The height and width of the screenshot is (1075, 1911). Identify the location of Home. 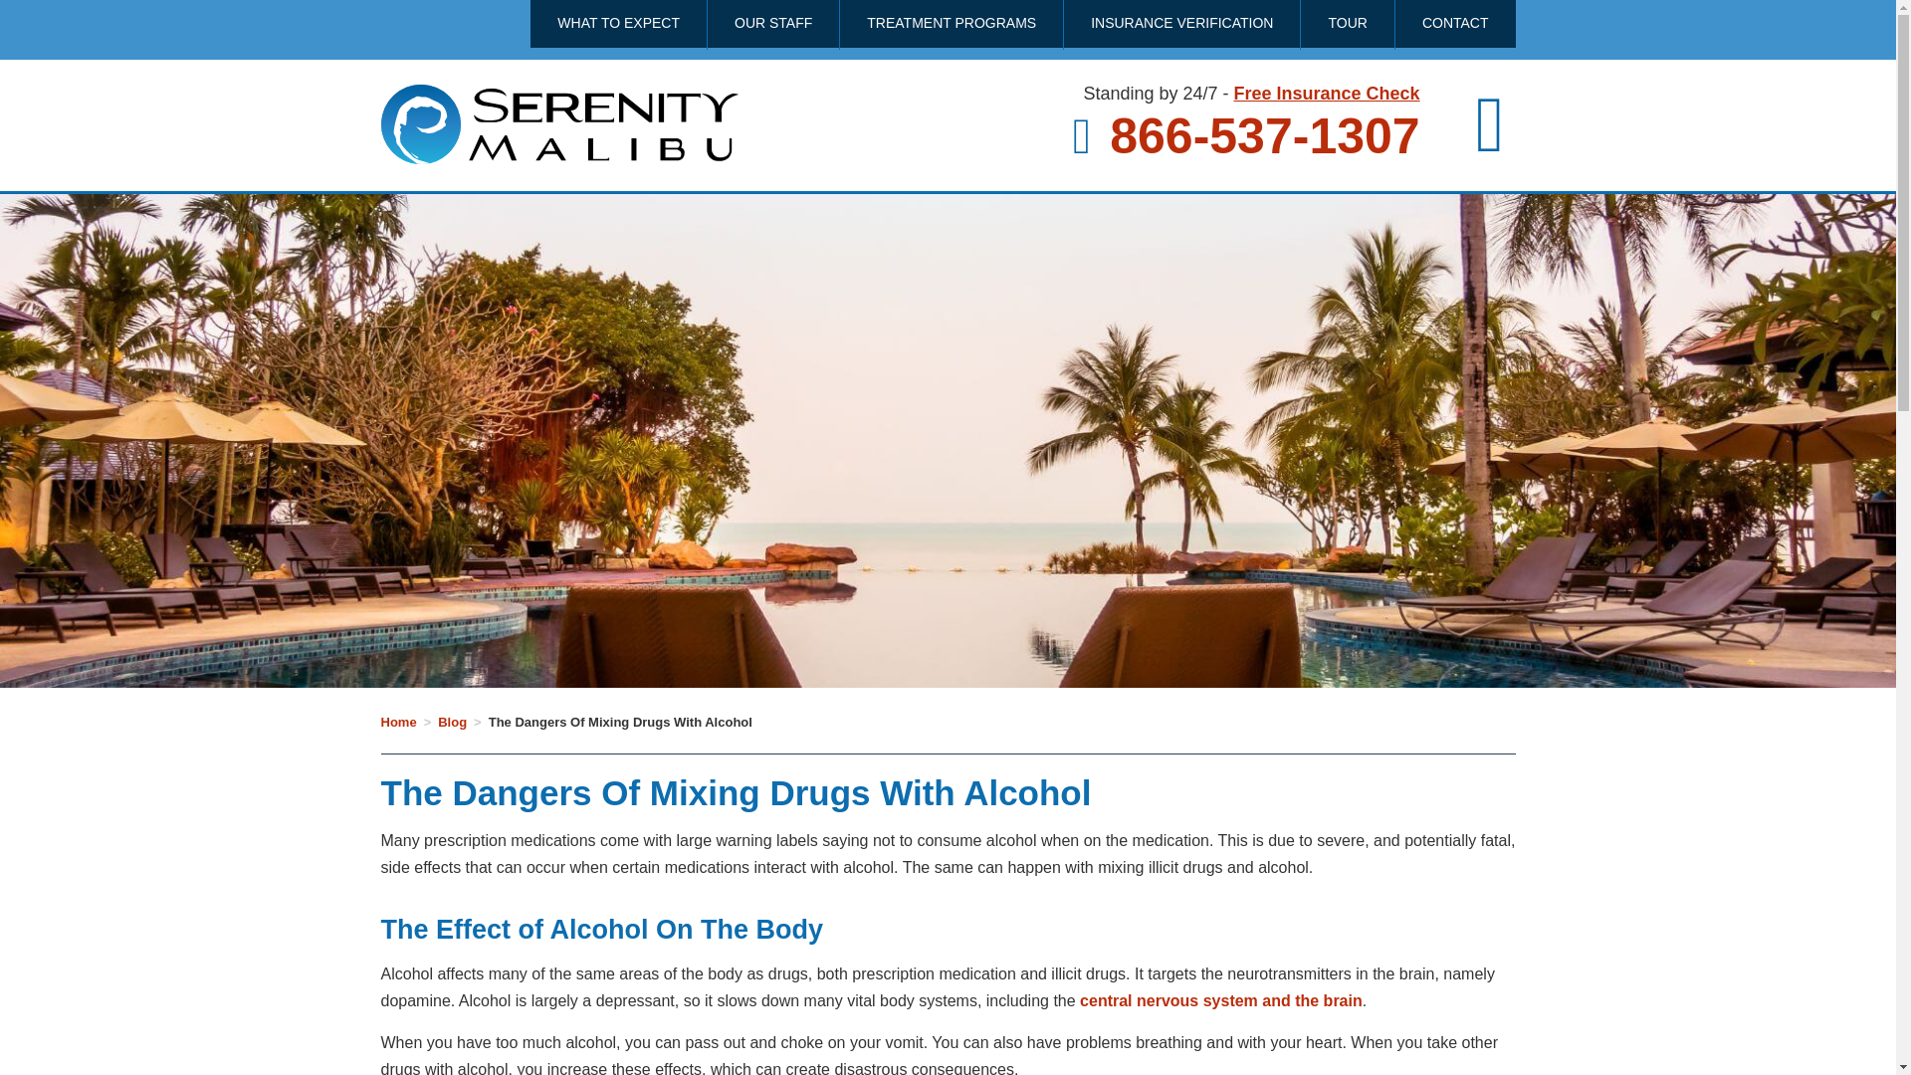
(398, 723).